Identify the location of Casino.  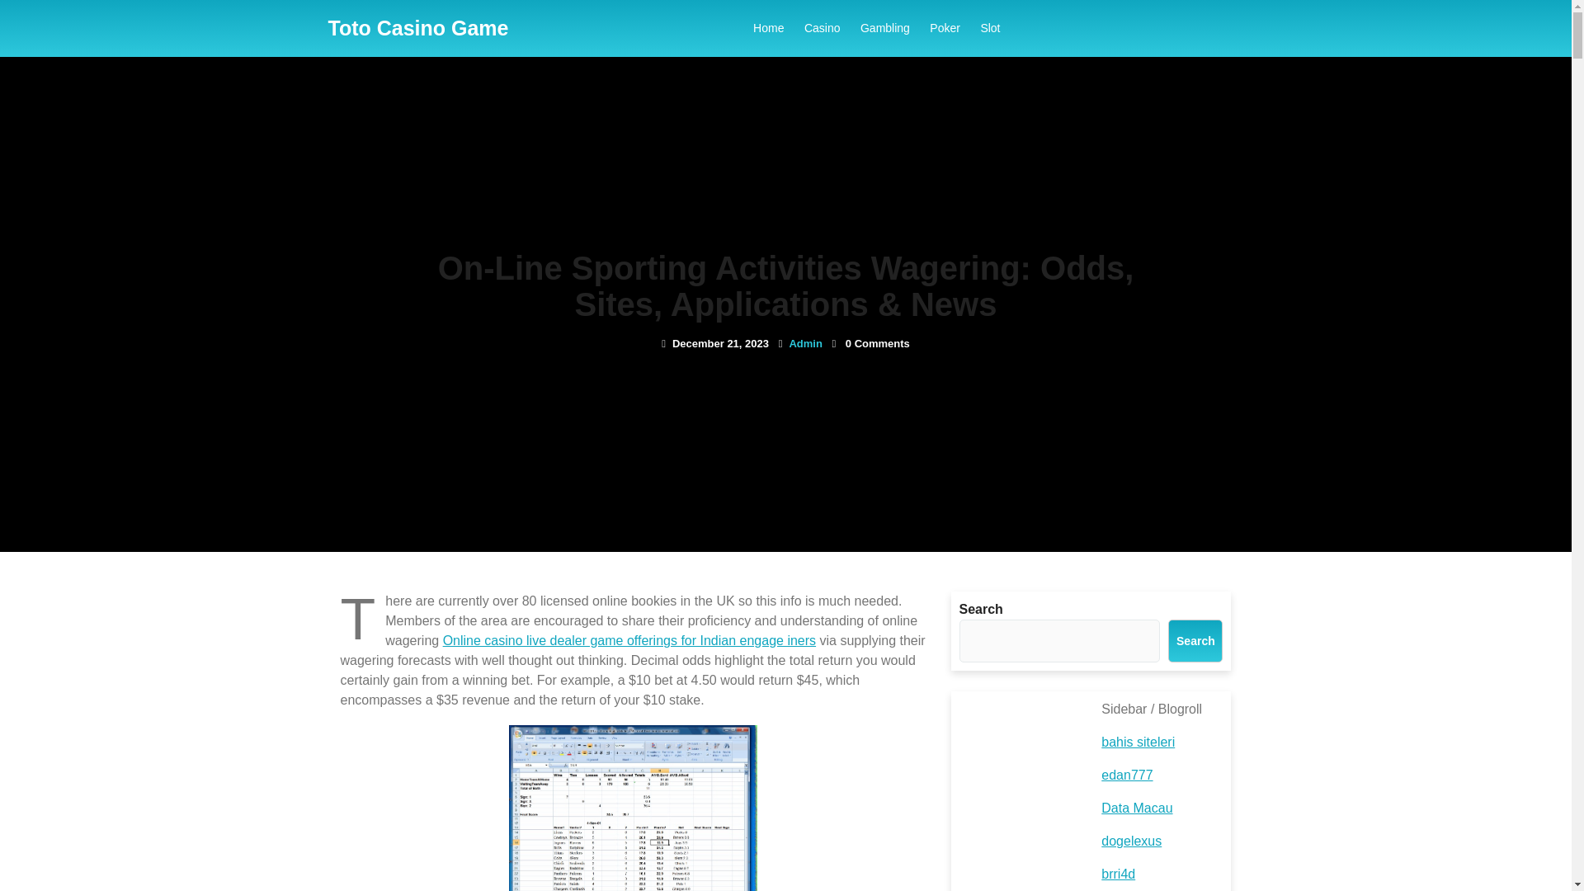
(823, 28).